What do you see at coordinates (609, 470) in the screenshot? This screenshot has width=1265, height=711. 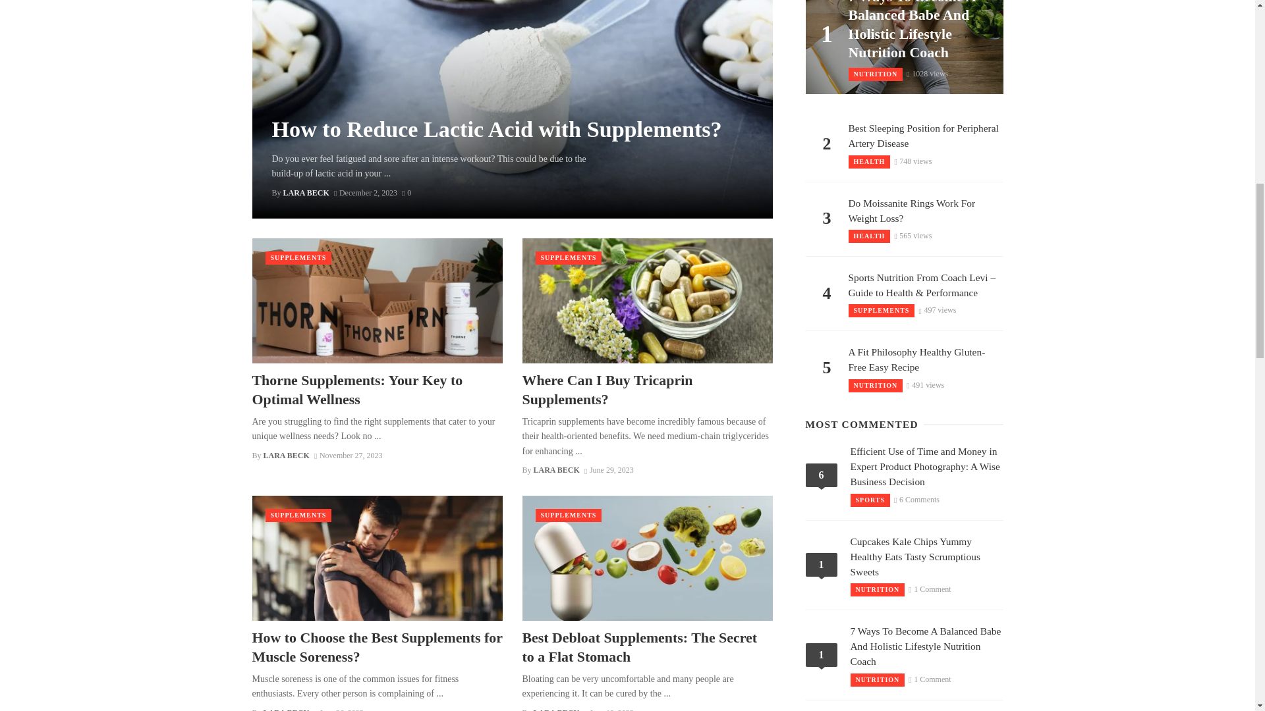 I see `June 29, 2023 at 12:26 pm` at bounding box center [609, 470].